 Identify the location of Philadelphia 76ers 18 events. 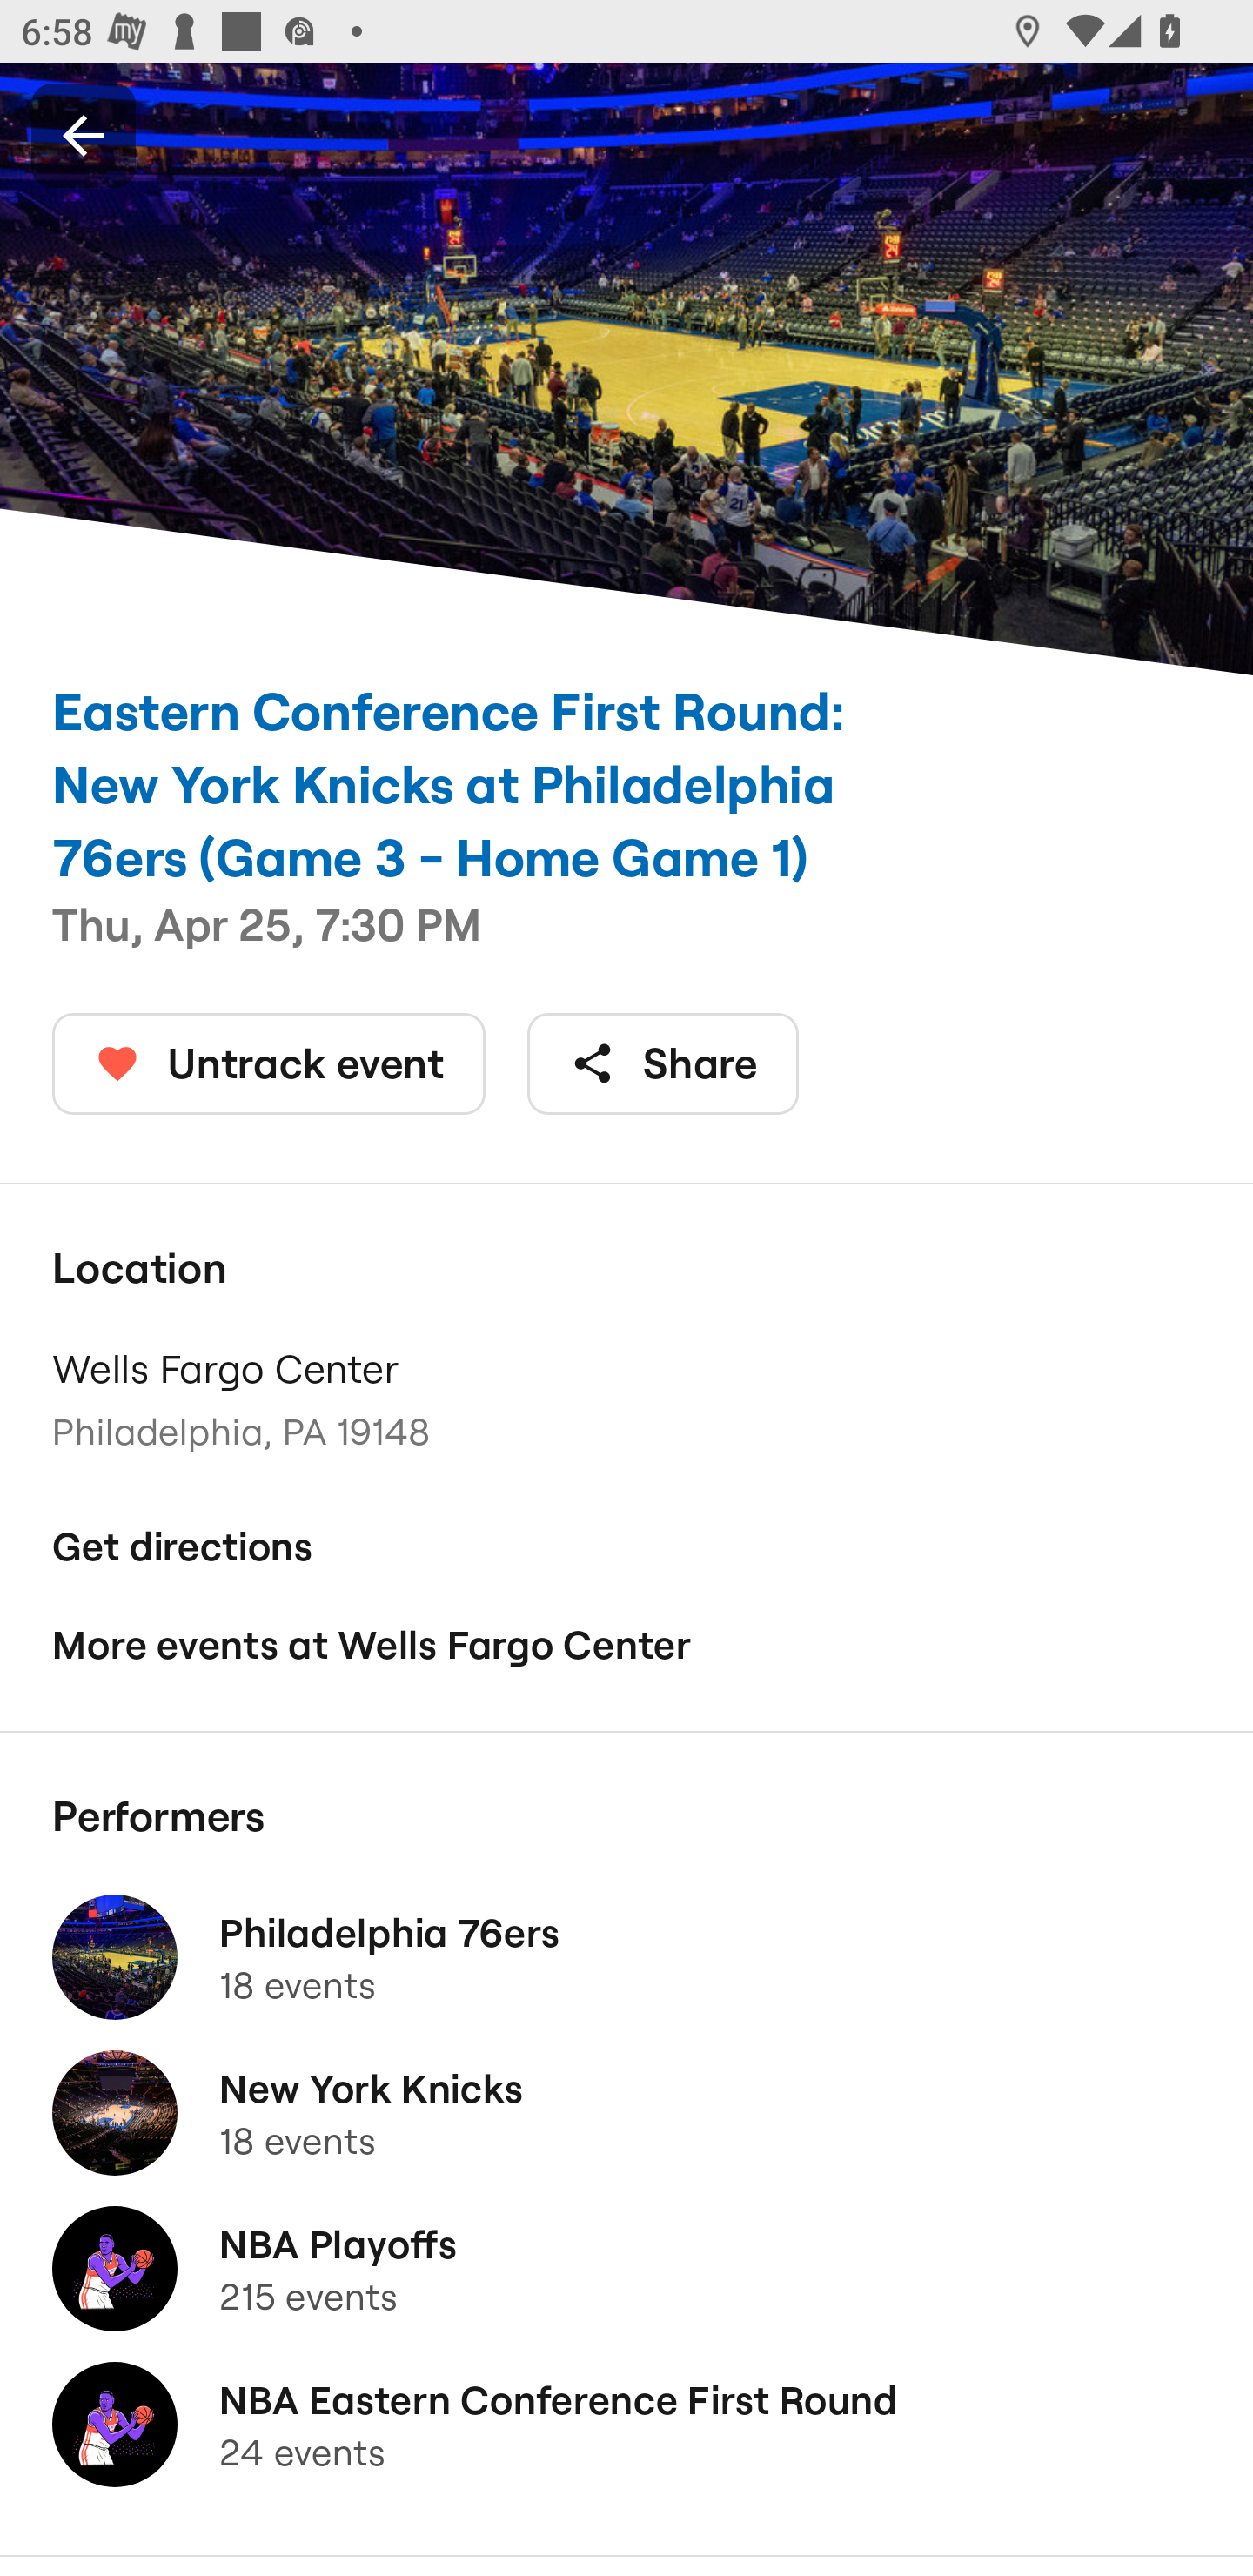
(626, 1957).